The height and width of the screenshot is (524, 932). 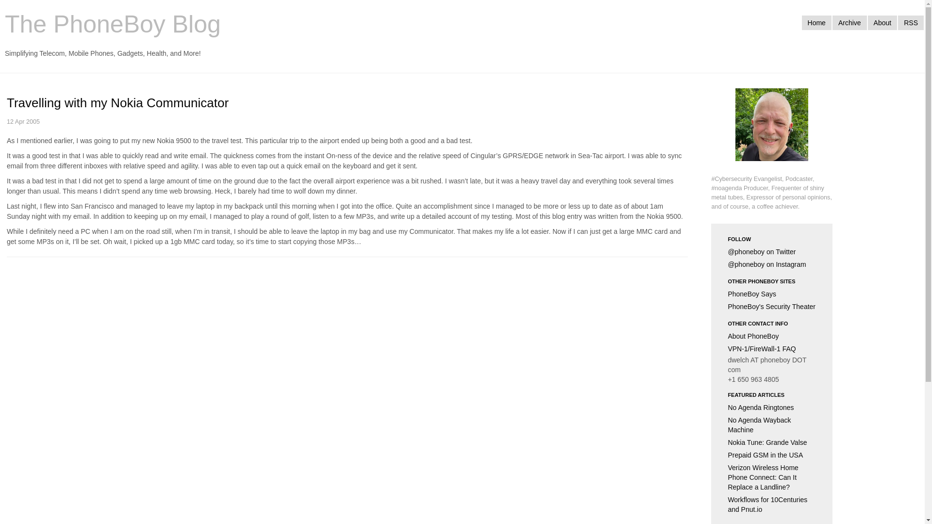 I want to click on About, so click(x=882, y=22).